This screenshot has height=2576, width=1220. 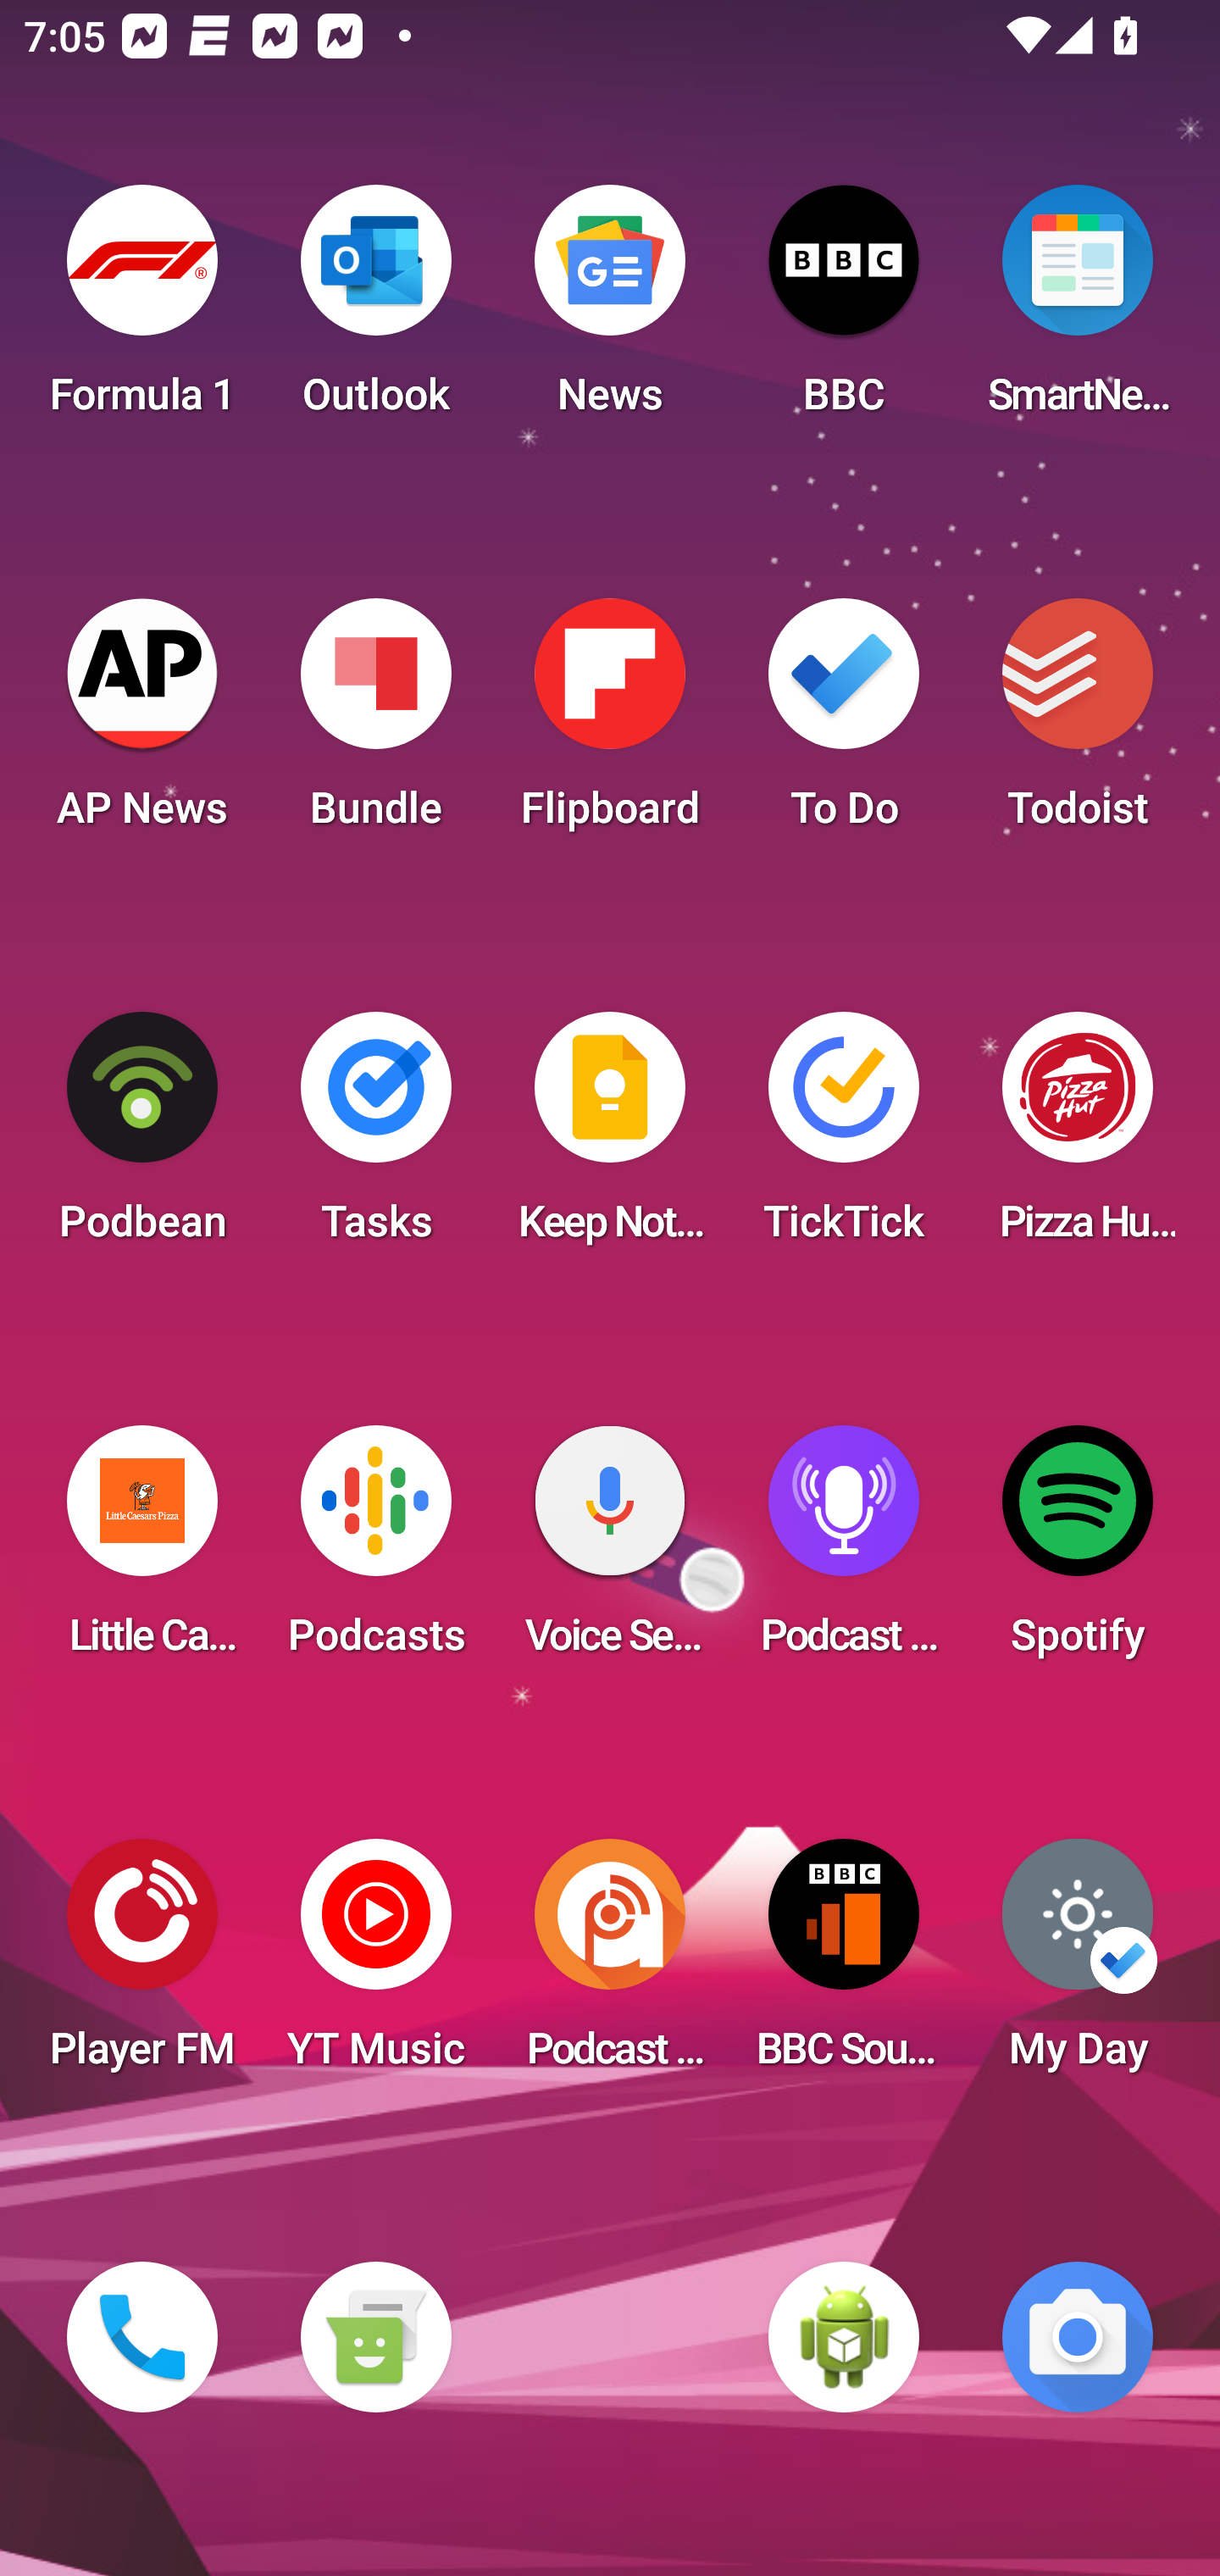 I want to click on SmartNews, so click(x=1078, y=310).